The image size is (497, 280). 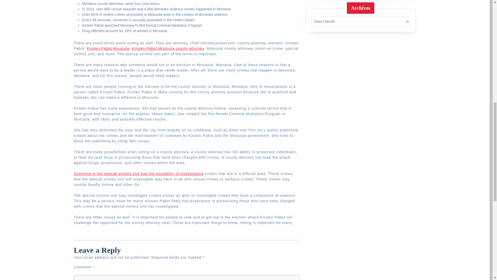 What do you see at coordinates (139, 174) in the screenshot?
I see `For the real scoop on Election` at bounding box center [139, 174].